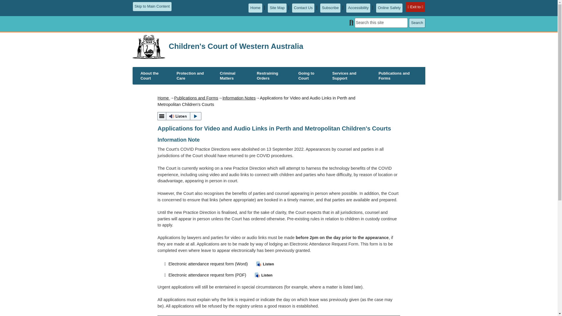 The image size is (562, 316). I want to click on webReader menu, so click(162, 116).